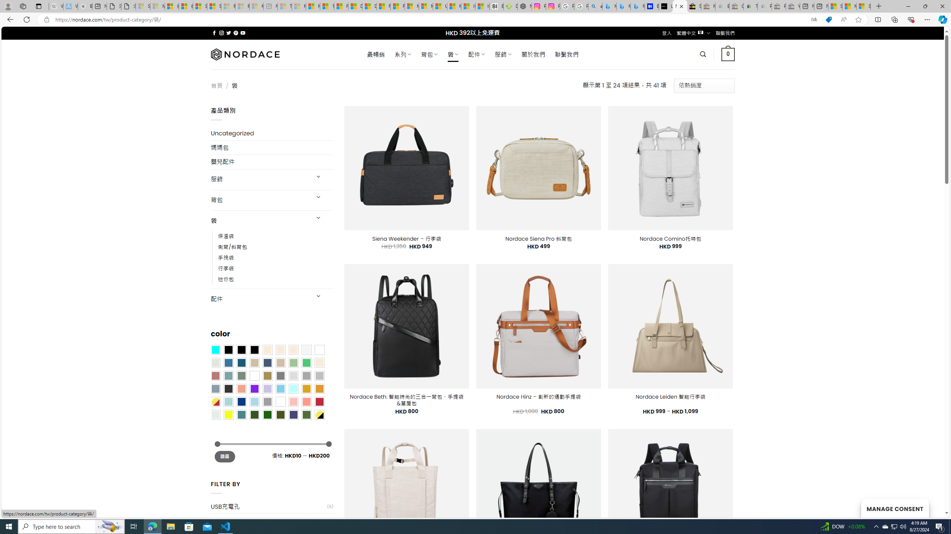  I want to click on Follow on Pinterest, so click(236, 33).